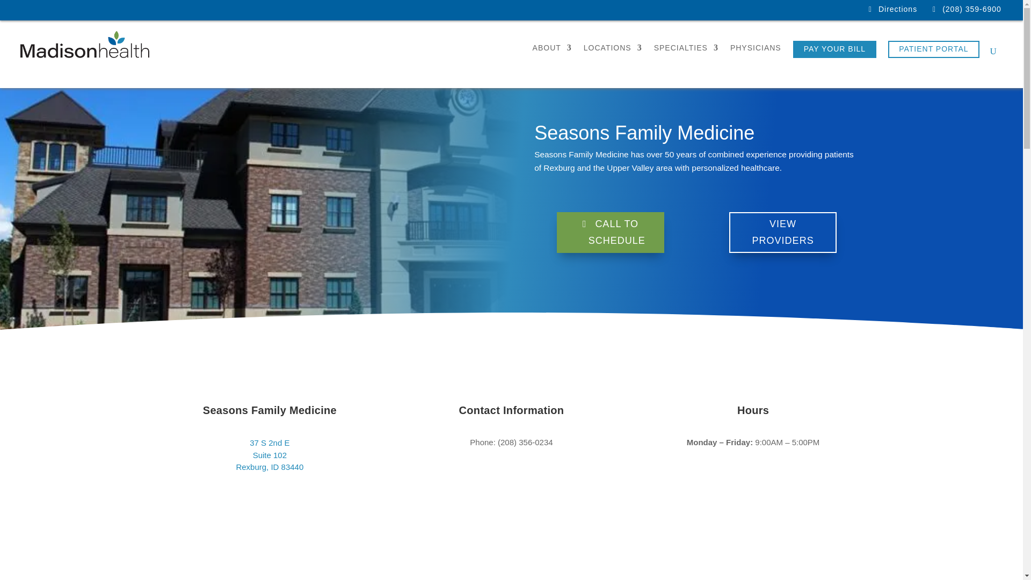 This screenshot has height=580, width=1031. What do you see at coordinates (613, 54) in the screenshot?
I see `LOCATIONS` at bounding box center [613, 54].